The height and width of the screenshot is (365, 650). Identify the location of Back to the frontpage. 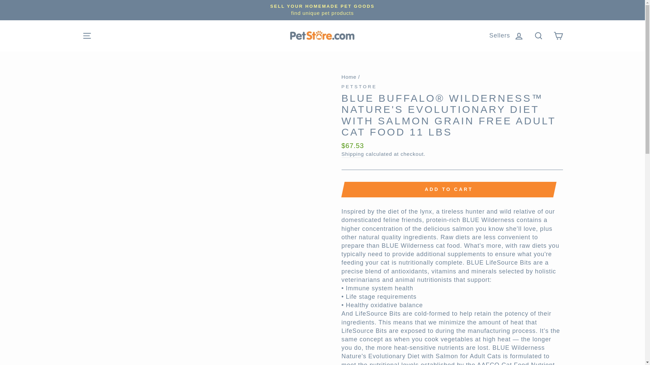
(349, 77).